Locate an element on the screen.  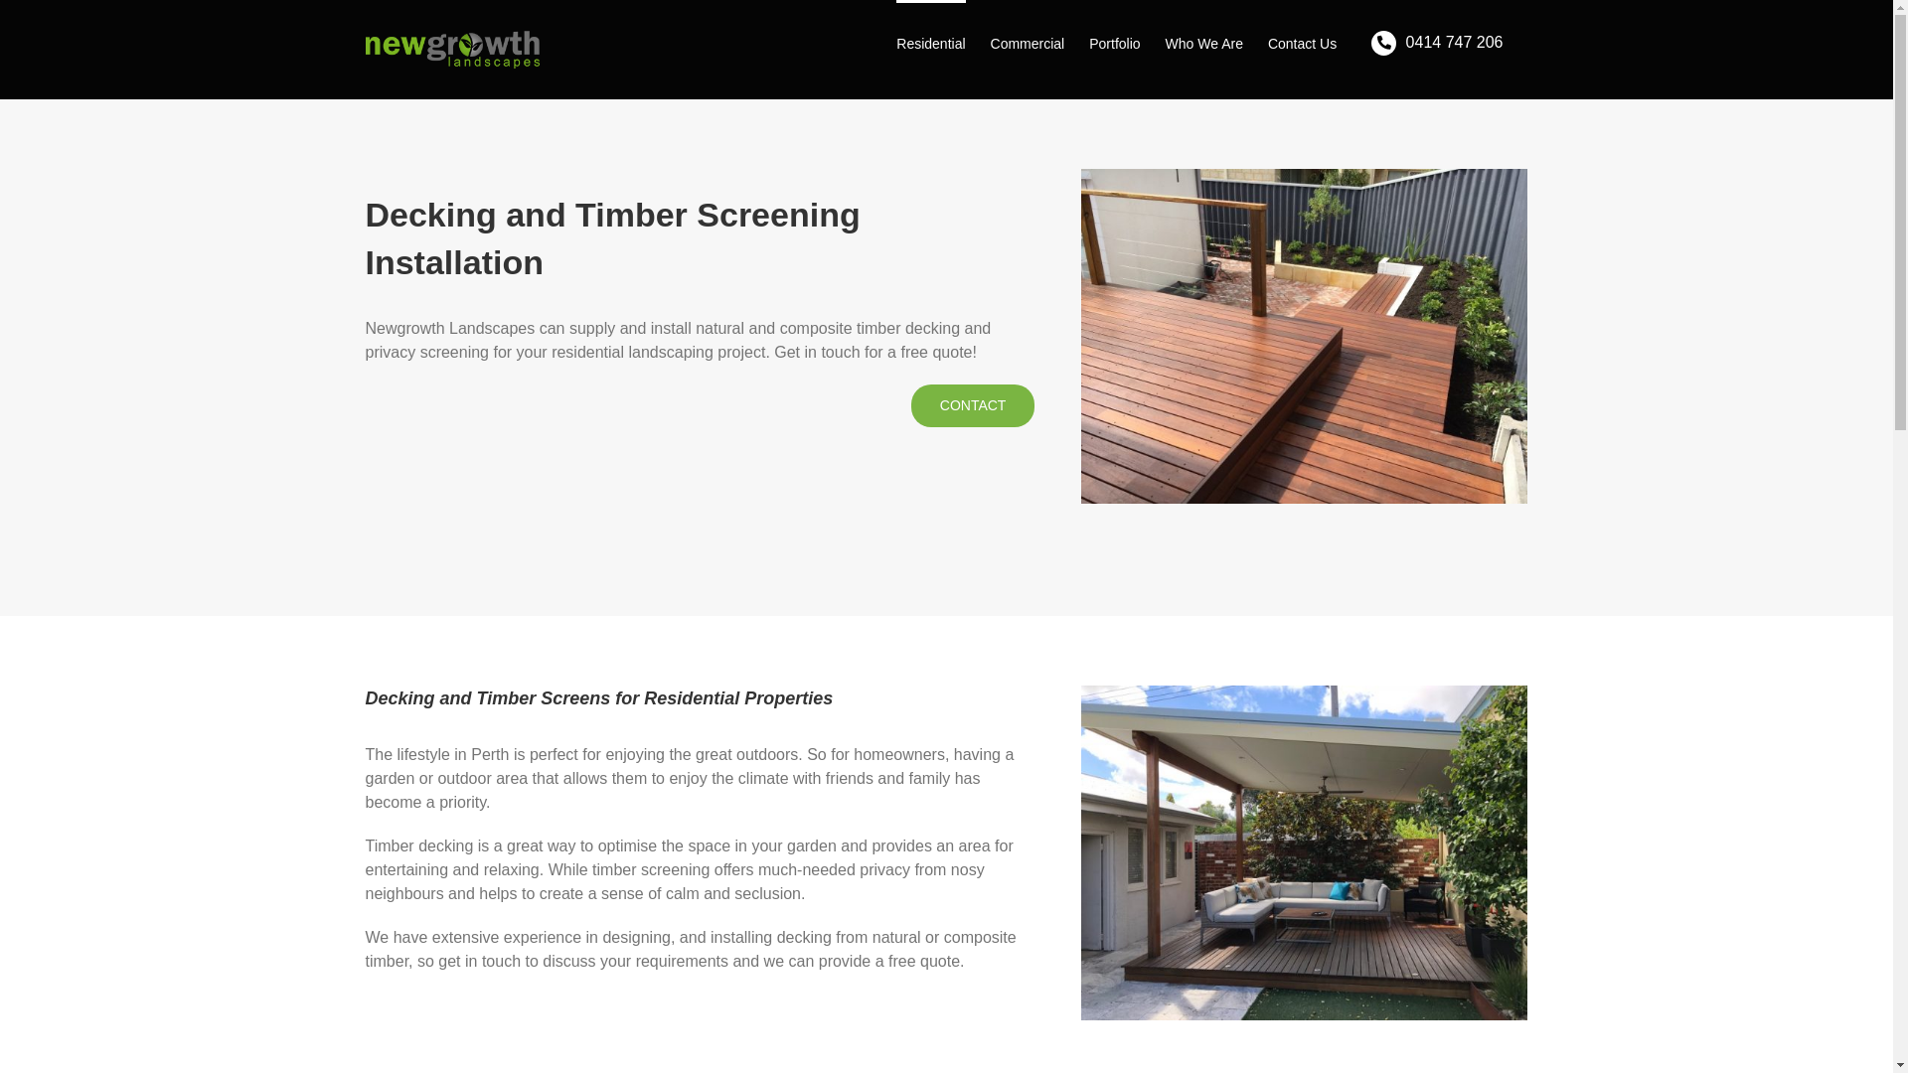
Newgrowth-75 is located at coordinates (1304, 852).